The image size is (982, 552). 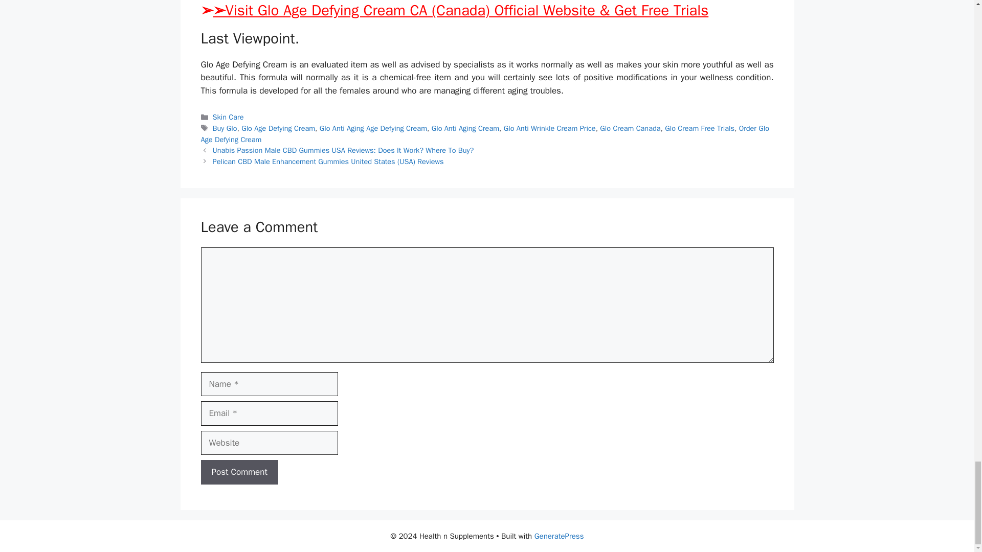 I want to click on Glo Anti Aging Cream, so click(x=465, y=128).